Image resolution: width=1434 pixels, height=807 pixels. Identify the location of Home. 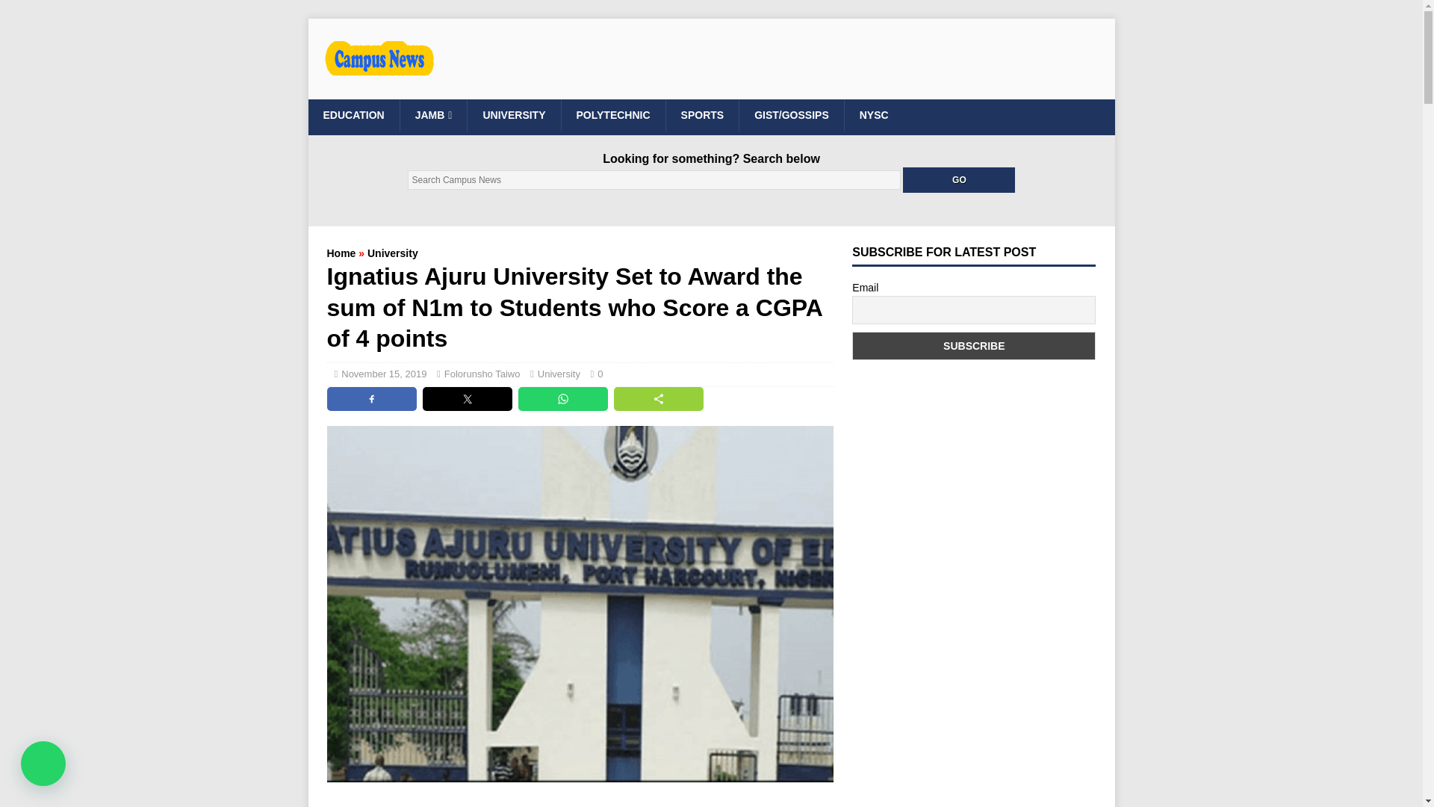
(341, 253).